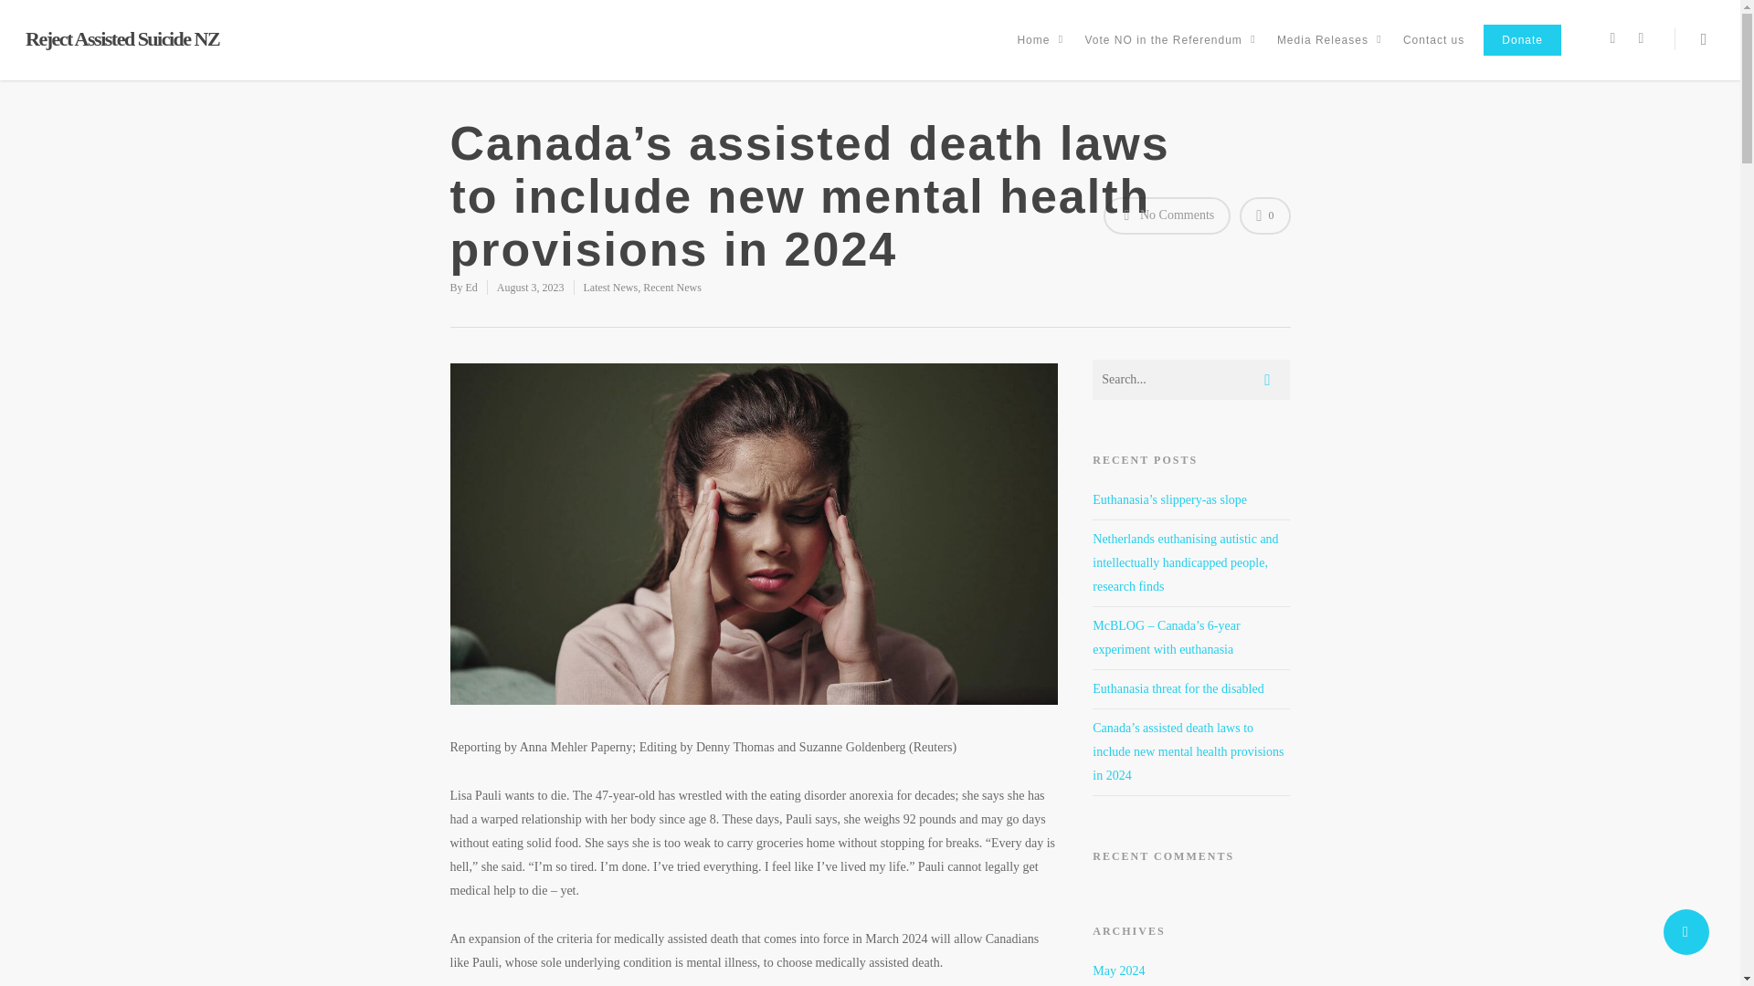 Image resolution: width=1754 pixels, height=986 pixels. Describe the element at coordinates (1433, 53) in the screenshot. I see `Contact us` at that location.